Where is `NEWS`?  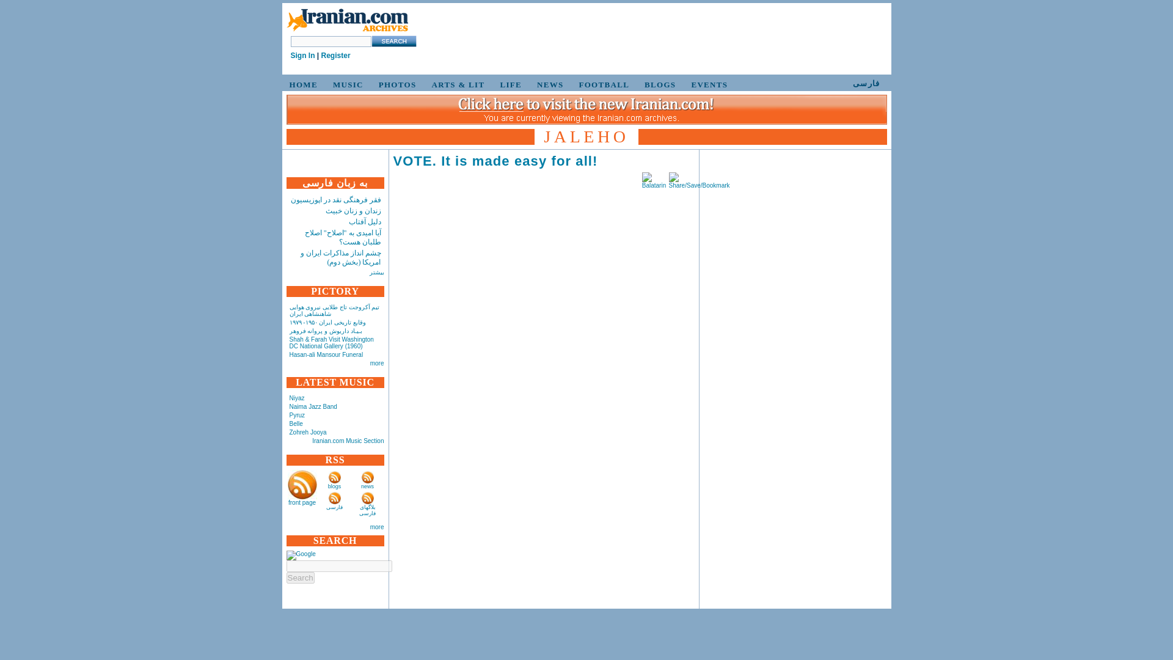 NEWS is located at coordinates (549, 84).